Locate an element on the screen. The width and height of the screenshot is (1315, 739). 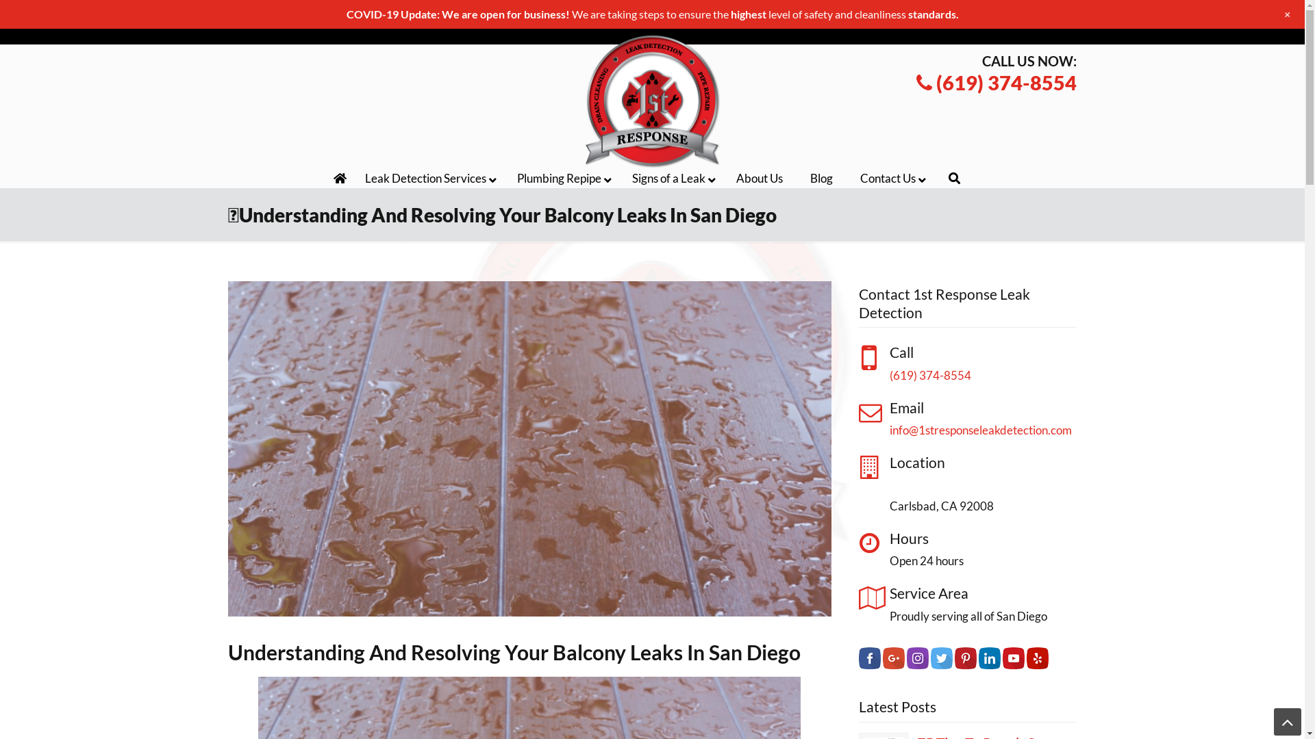
(619) 374-8554 is located at coordinates (323, 15).